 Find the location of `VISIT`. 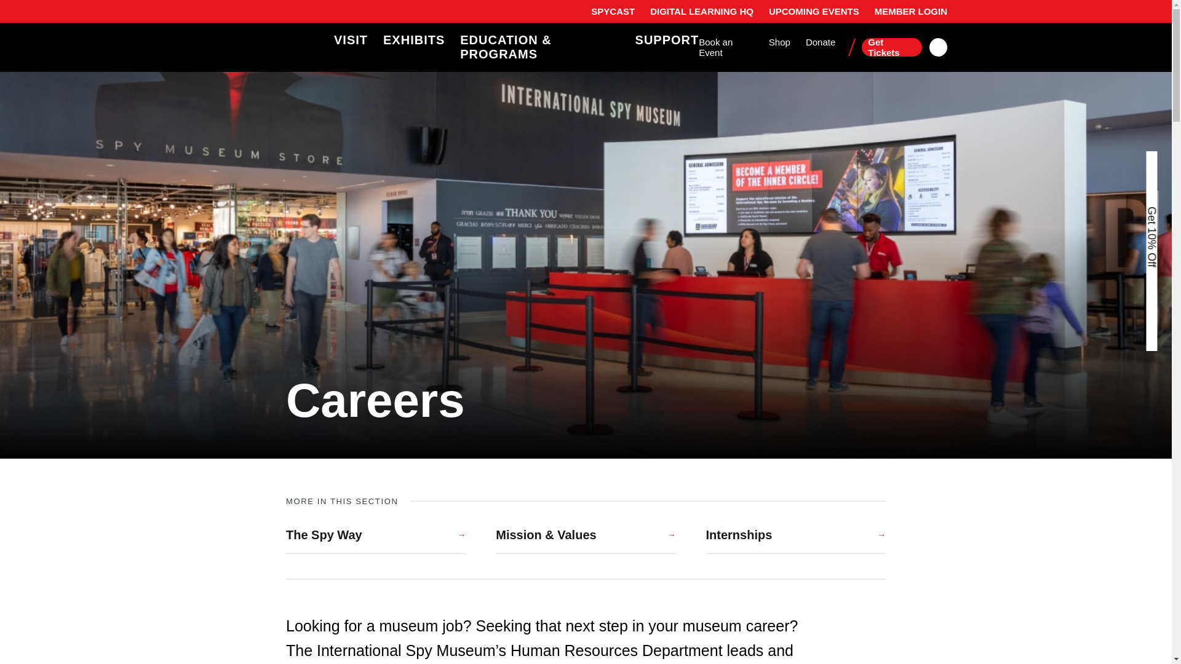

VISIT is located at coordinates (351, 40).